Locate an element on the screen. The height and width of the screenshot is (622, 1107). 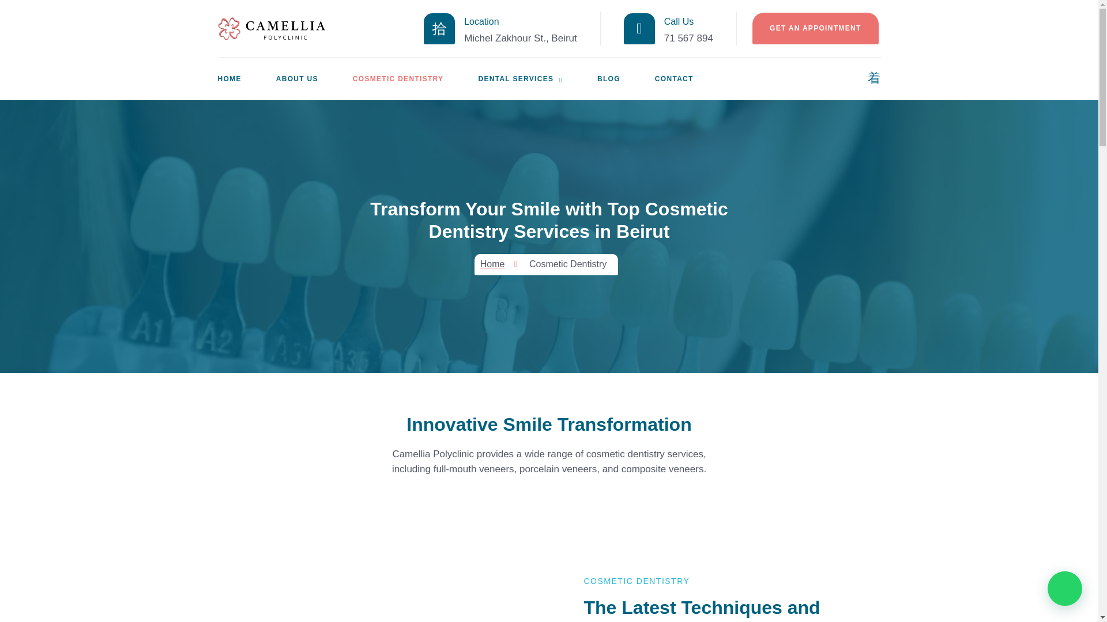
DENTAL SERVICES is located at coordinates (537, 78).